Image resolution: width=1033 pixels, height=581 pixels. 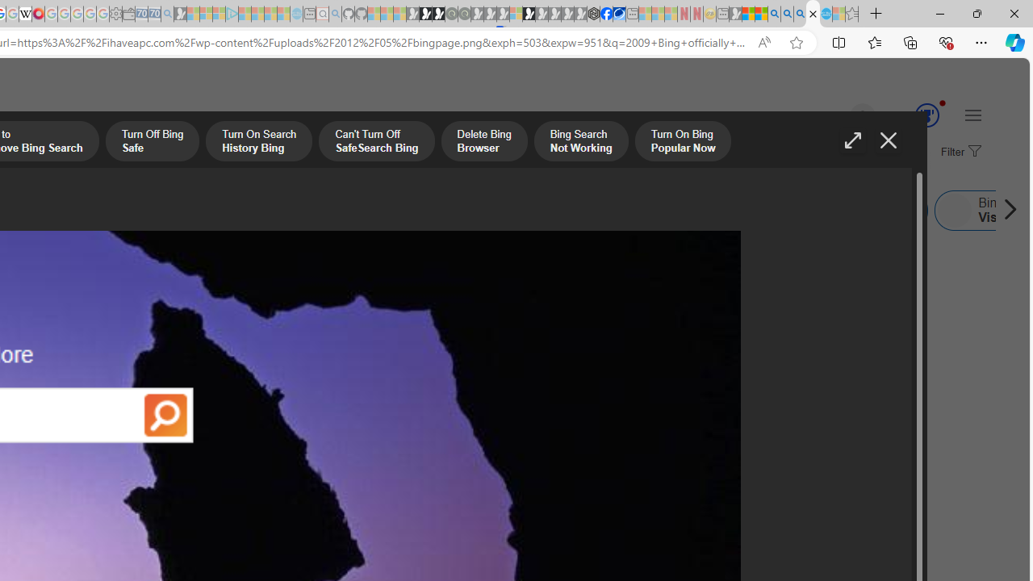 I want to click on Microsoft account | Privacy - Sleeping, so click(x=219, y=15).